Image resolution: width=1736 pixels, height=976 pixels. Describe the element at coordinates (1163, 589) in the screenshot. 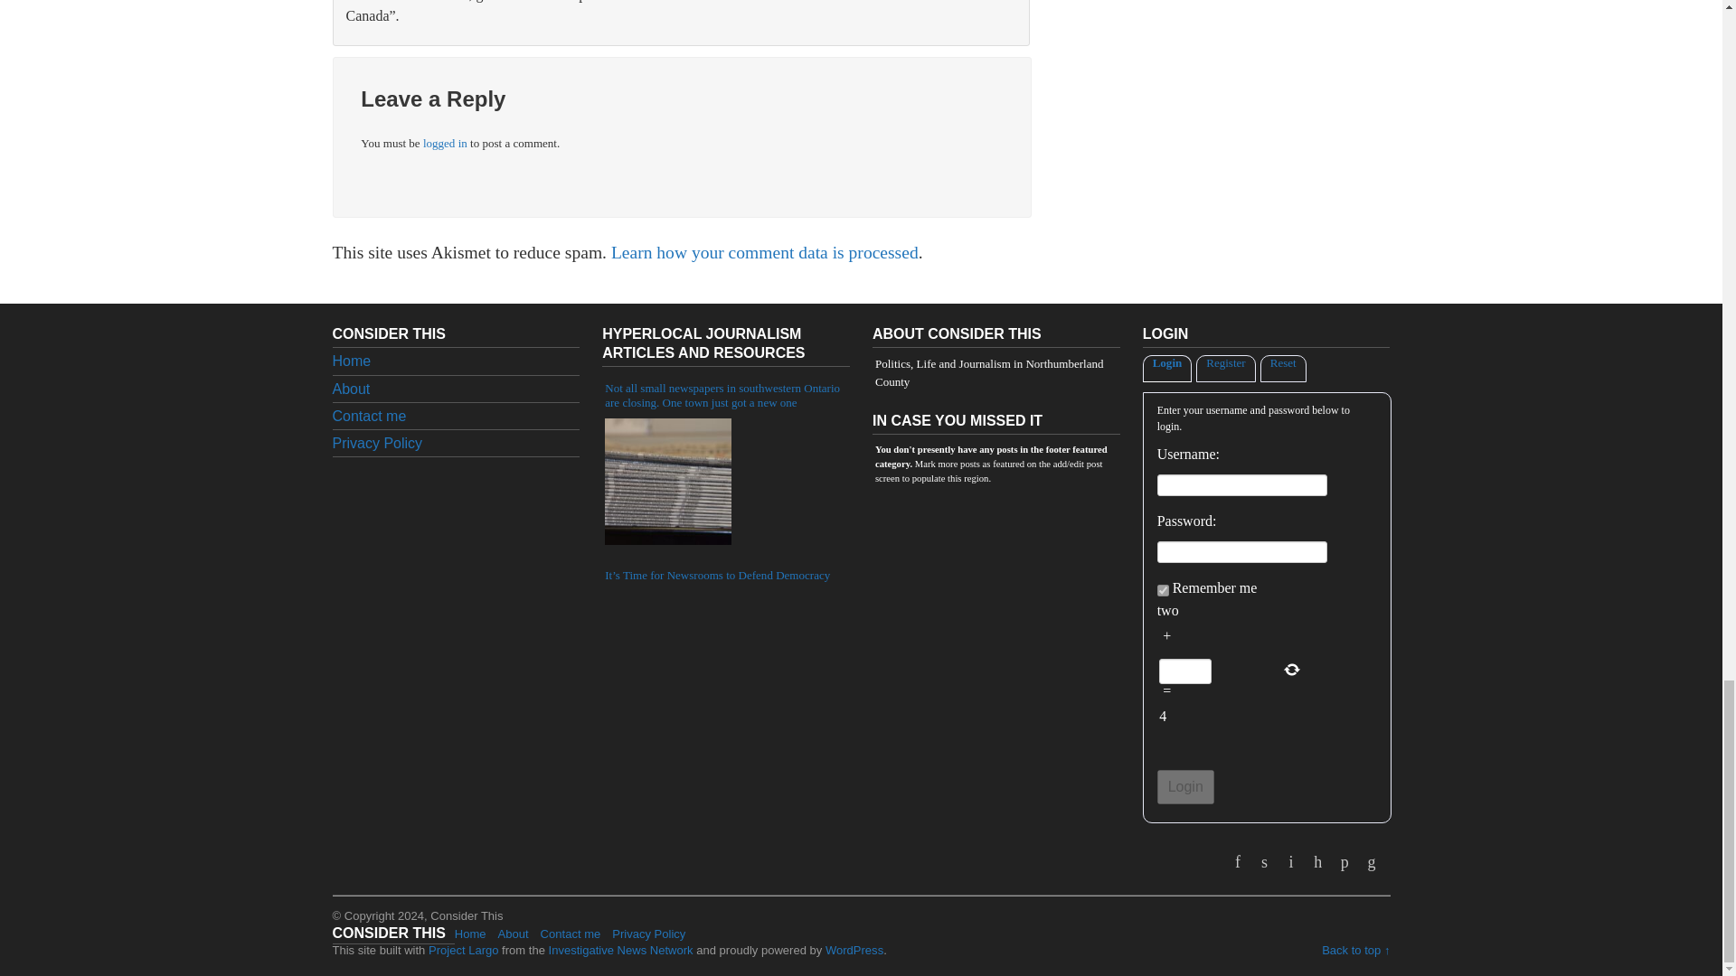

I see `forever` at that location.